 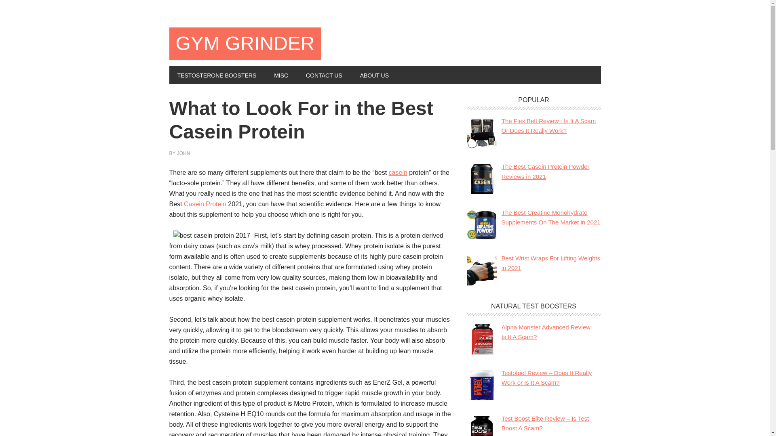 I want to click on Best Wrist Wraps For Lifting Weights in 2021, so click(x=550, y=262).